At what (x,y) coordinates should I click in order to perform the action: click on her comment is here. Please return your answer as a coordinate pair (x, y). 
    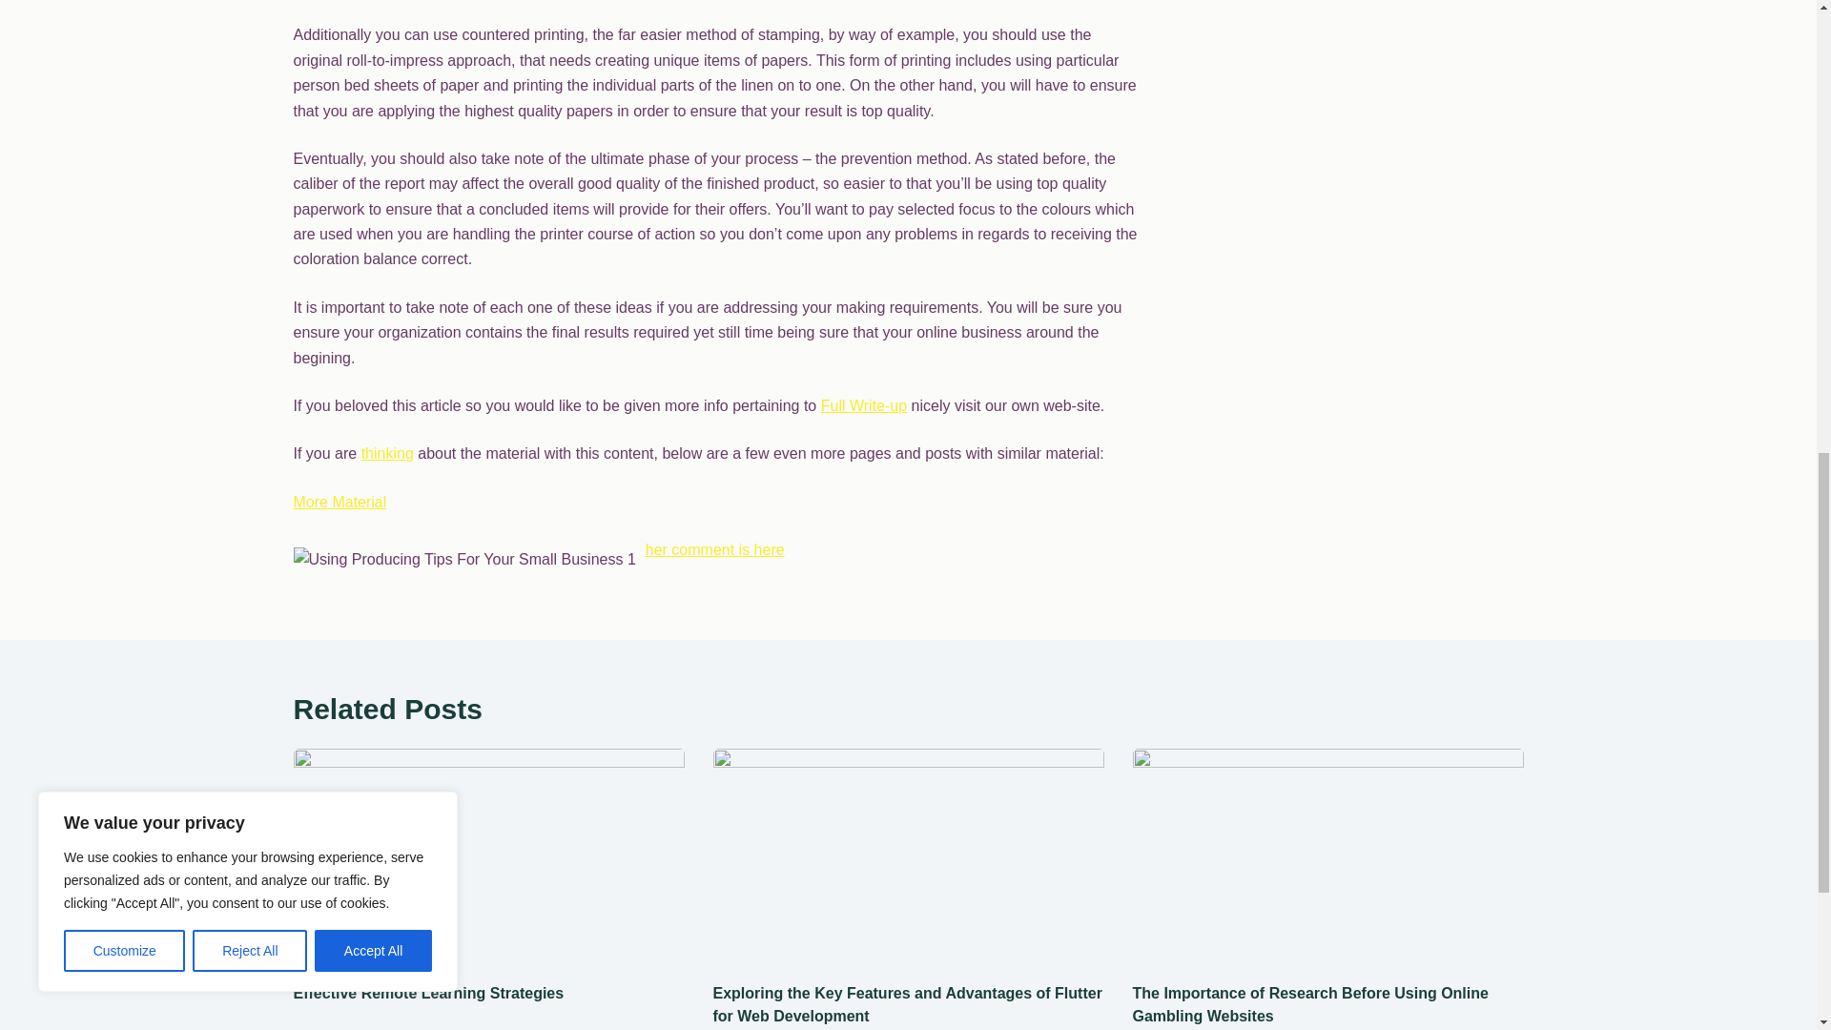
    Looking at the image, I should click on (715, 549).